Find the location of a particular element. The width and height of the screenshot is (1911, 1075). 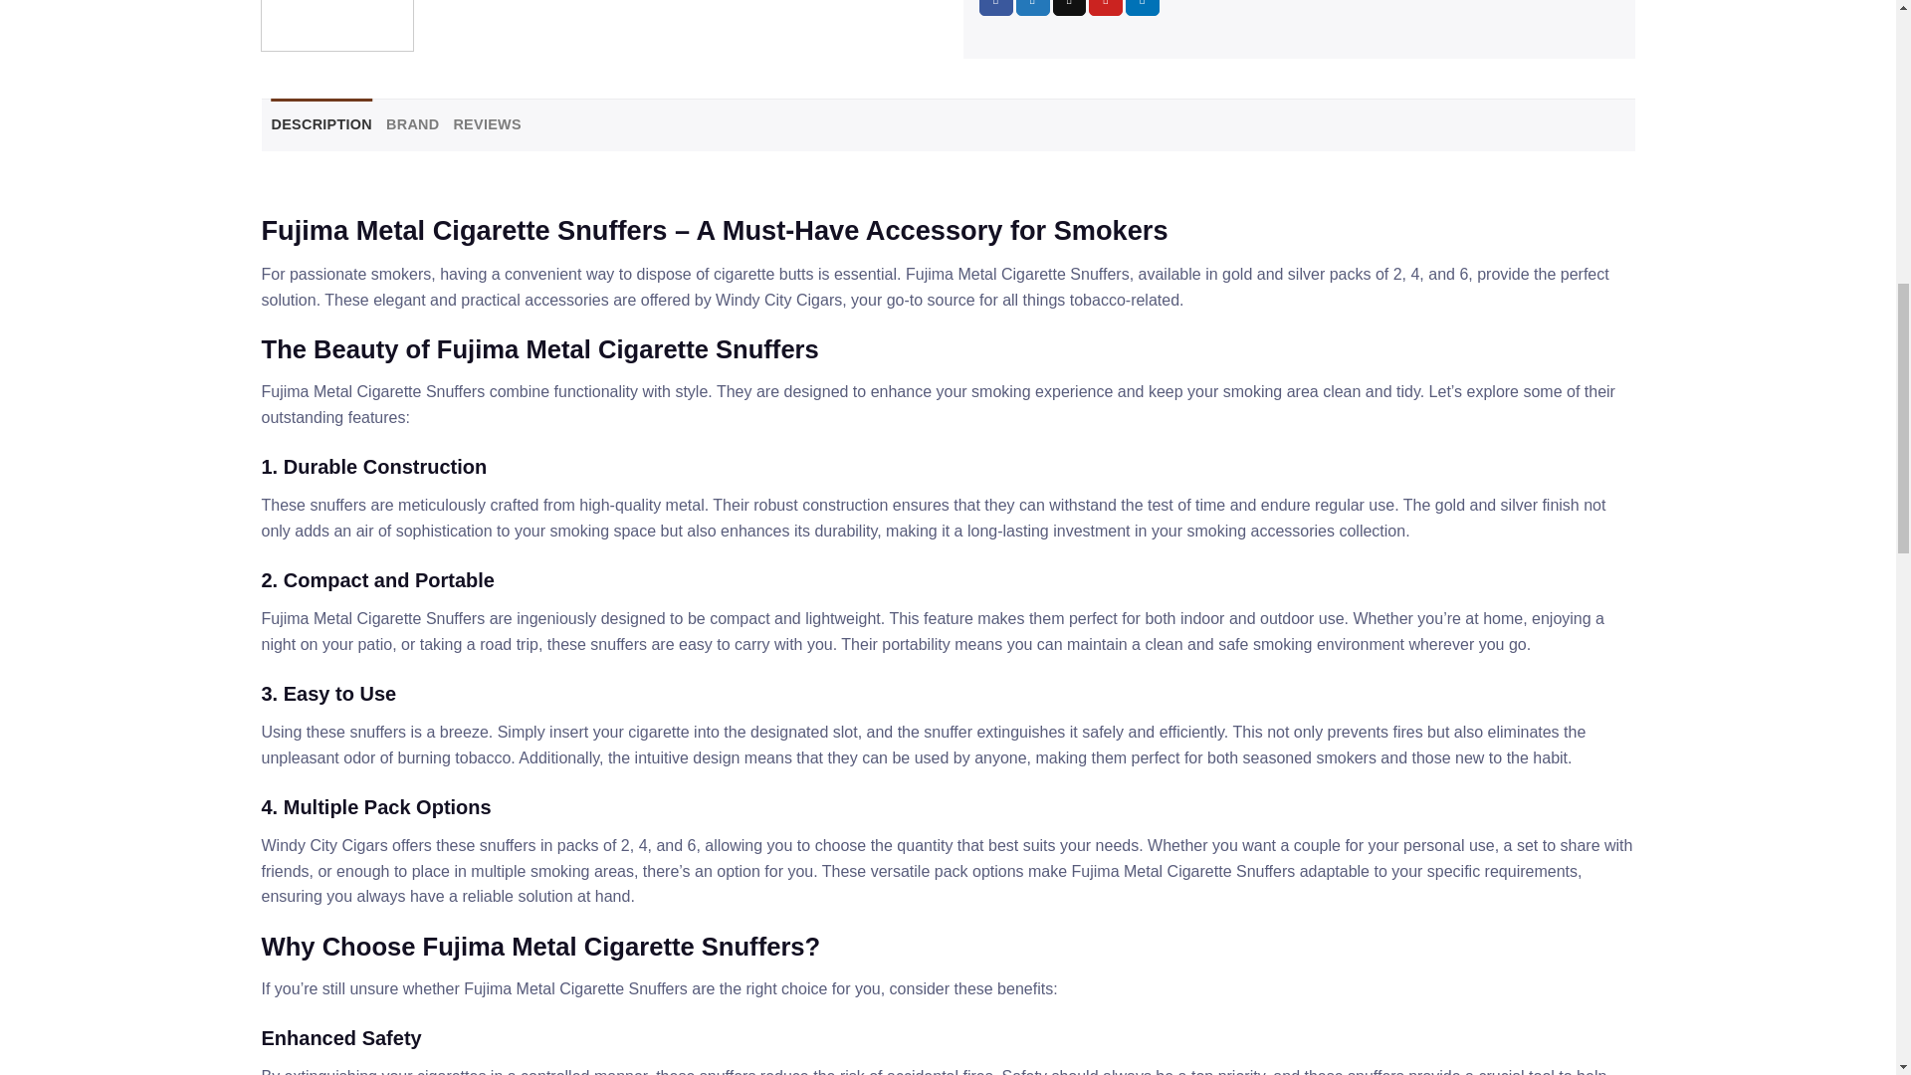

Share on LinkedIn is located at coordinates (1143, 8).